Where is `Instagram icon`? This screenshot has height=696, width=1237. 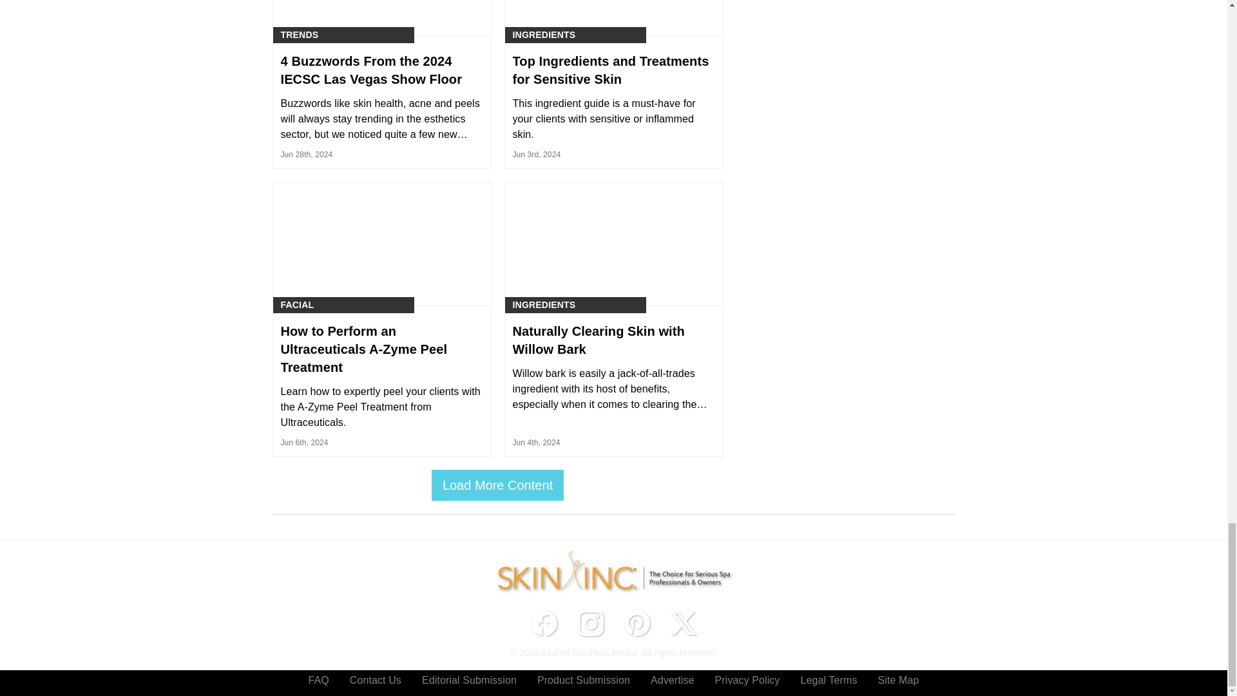 Instagram icon is located at coordinates (590, 623).